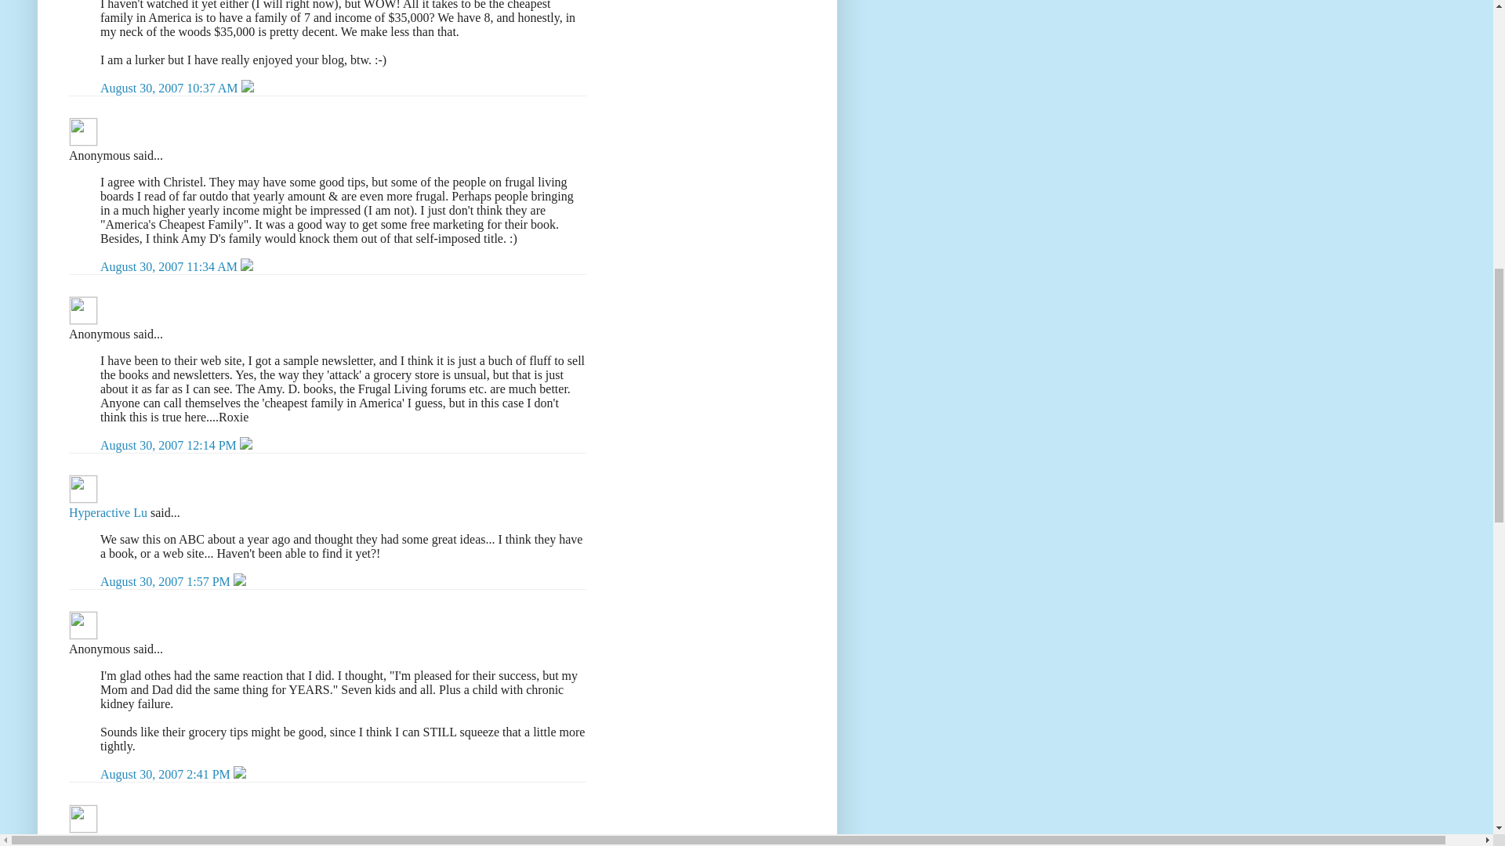 The height and width of the screenshot is (846, 1505). What do you see at coordinates (246, 266) in the screenshot?
I see `Delete Comment` at bounding box center [246, 266].